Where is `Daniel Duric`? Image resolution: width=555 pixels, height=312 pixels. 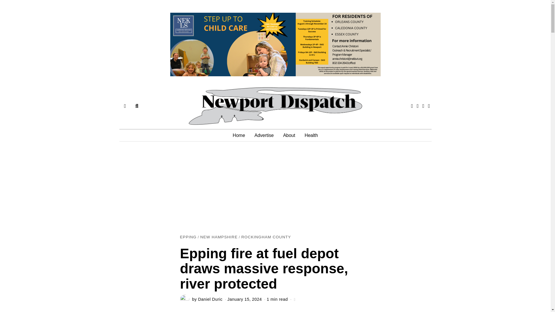
Daniel Duric is located at coordinates (210, 299).